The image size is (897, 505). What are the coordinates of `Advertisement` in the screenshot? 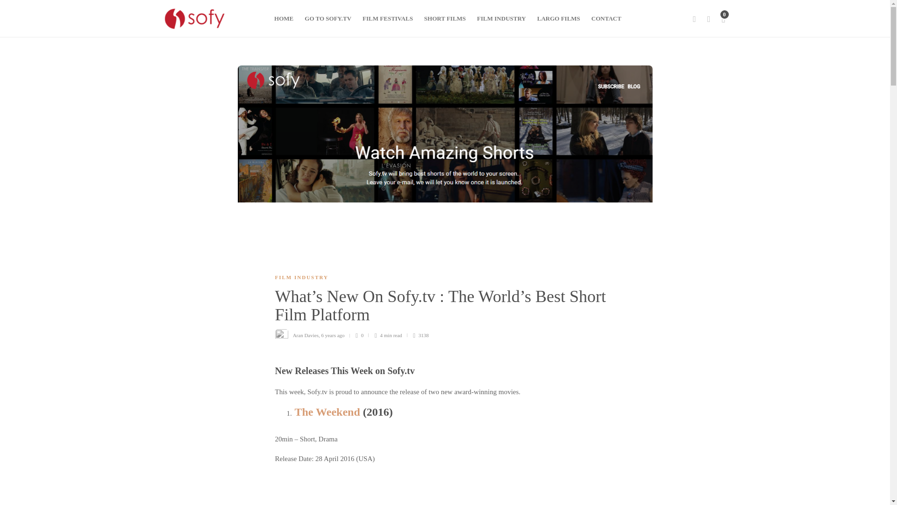 It's located at (463, 488).